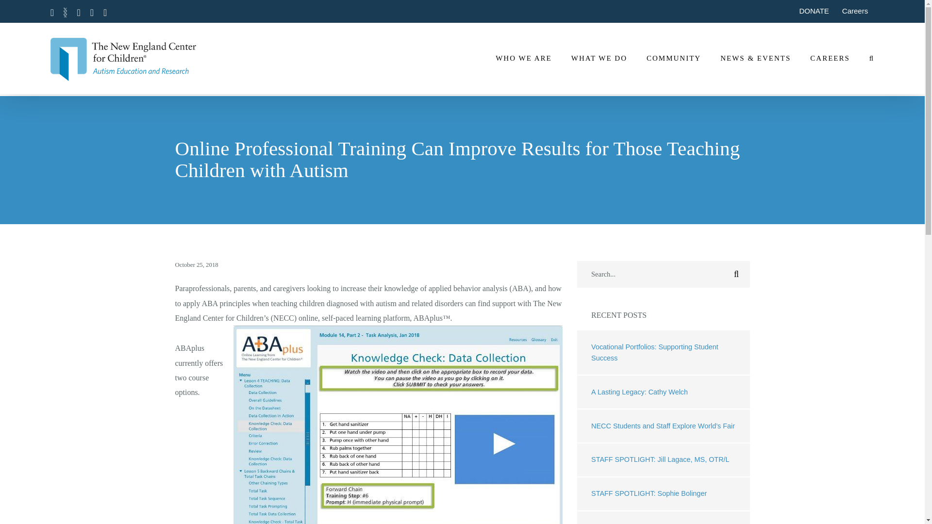 The image size is (932, 524). Describe the element at coordinates (523, 58) in the screenshot. I see `WHO WE ARE` at that location.